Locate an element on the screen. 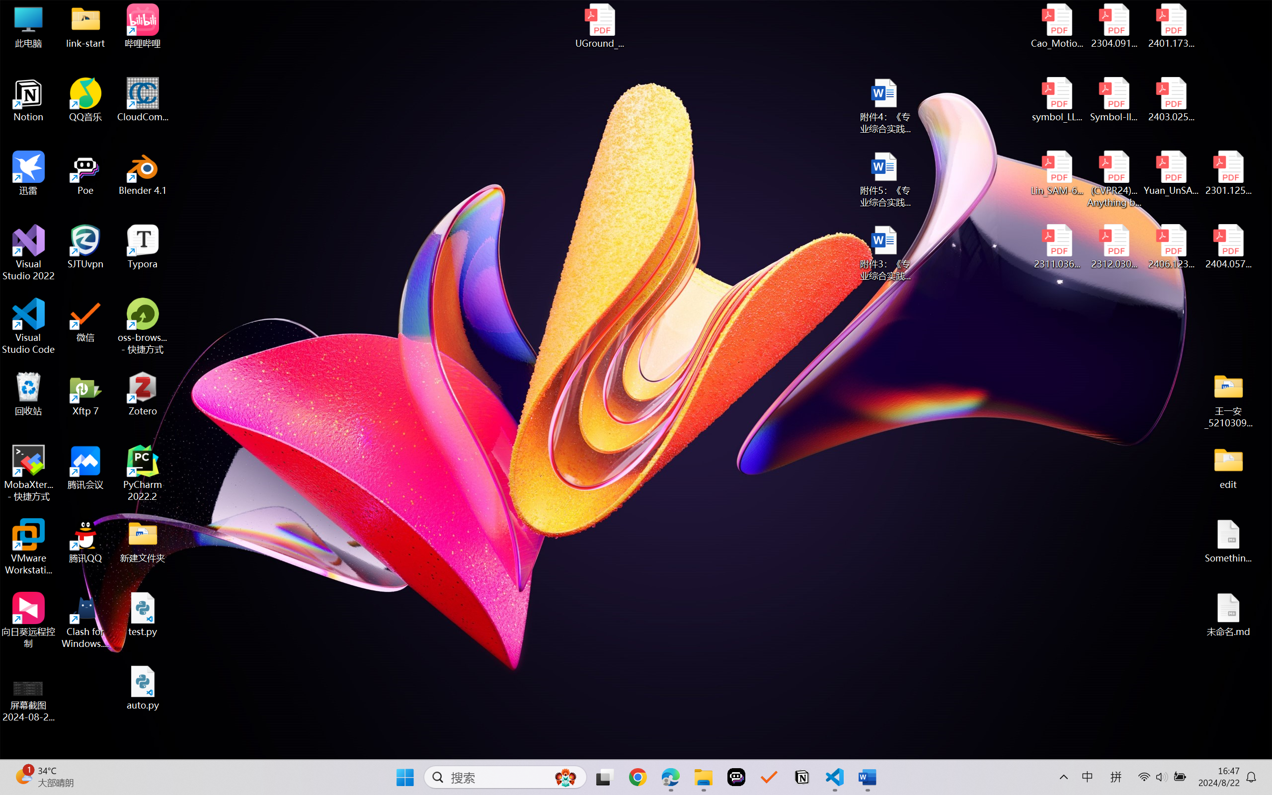 Image resolution: width=1272 pixels, height=795 pixels. PyCharm 2022.2 is located at coordinates (143, 473).